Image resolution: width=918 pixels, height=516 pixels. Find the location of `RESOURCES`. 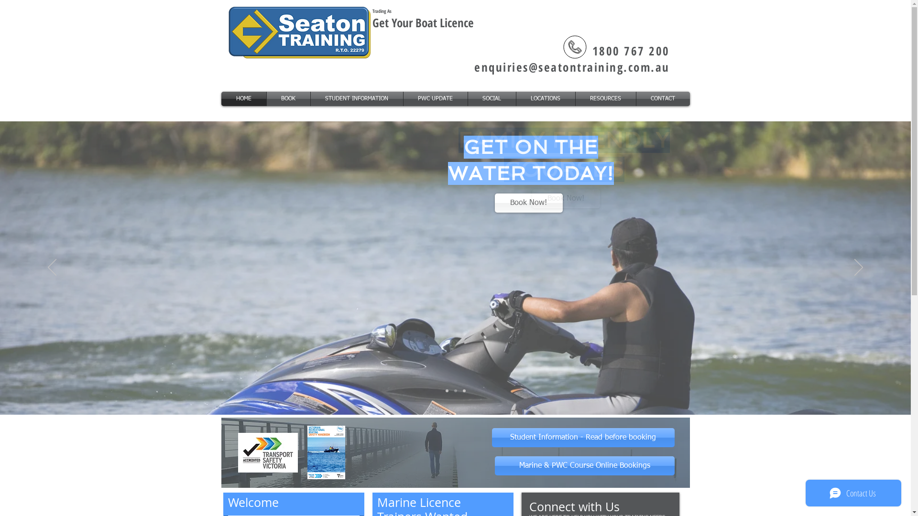

RESOURCES is located at coordinates (606, 99).